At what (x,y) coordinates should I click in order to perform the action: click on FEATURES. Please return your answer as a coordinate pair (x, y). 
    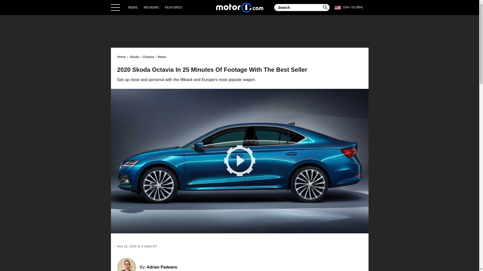
    Looking at the image, I should click on (173, 7).